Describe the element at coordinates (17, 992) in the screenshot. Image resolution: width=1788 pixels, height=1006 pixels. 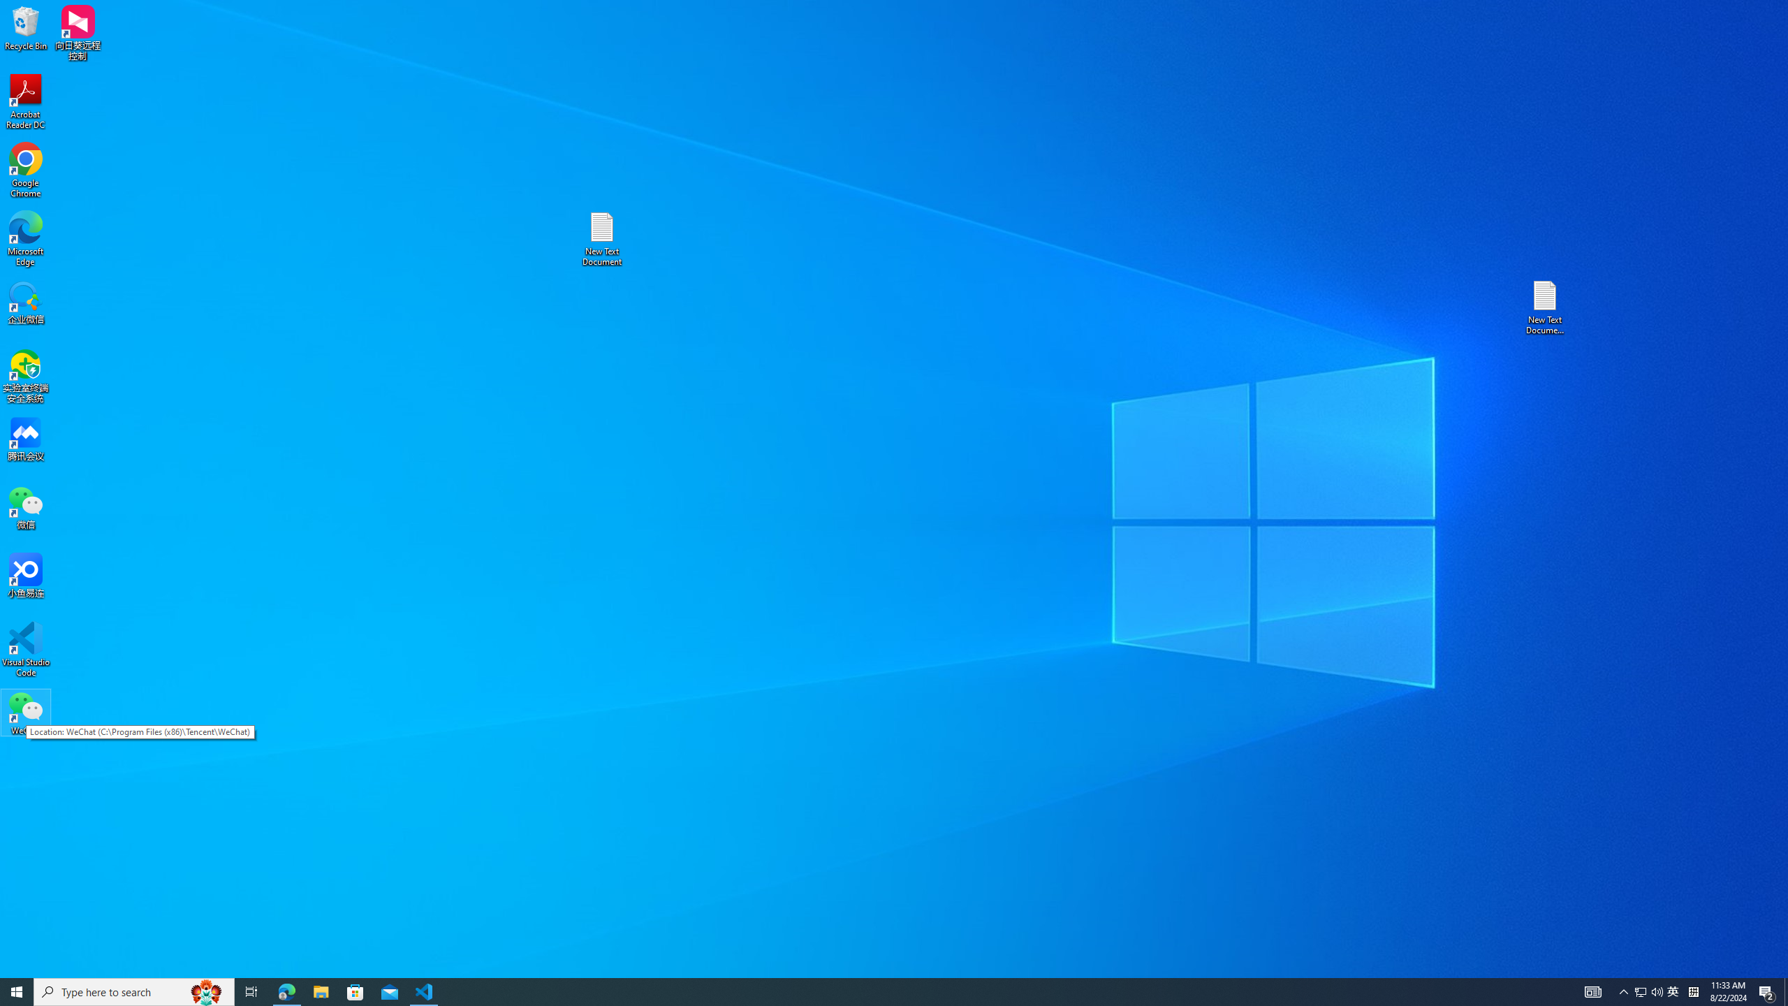
I see `Start` at that location.